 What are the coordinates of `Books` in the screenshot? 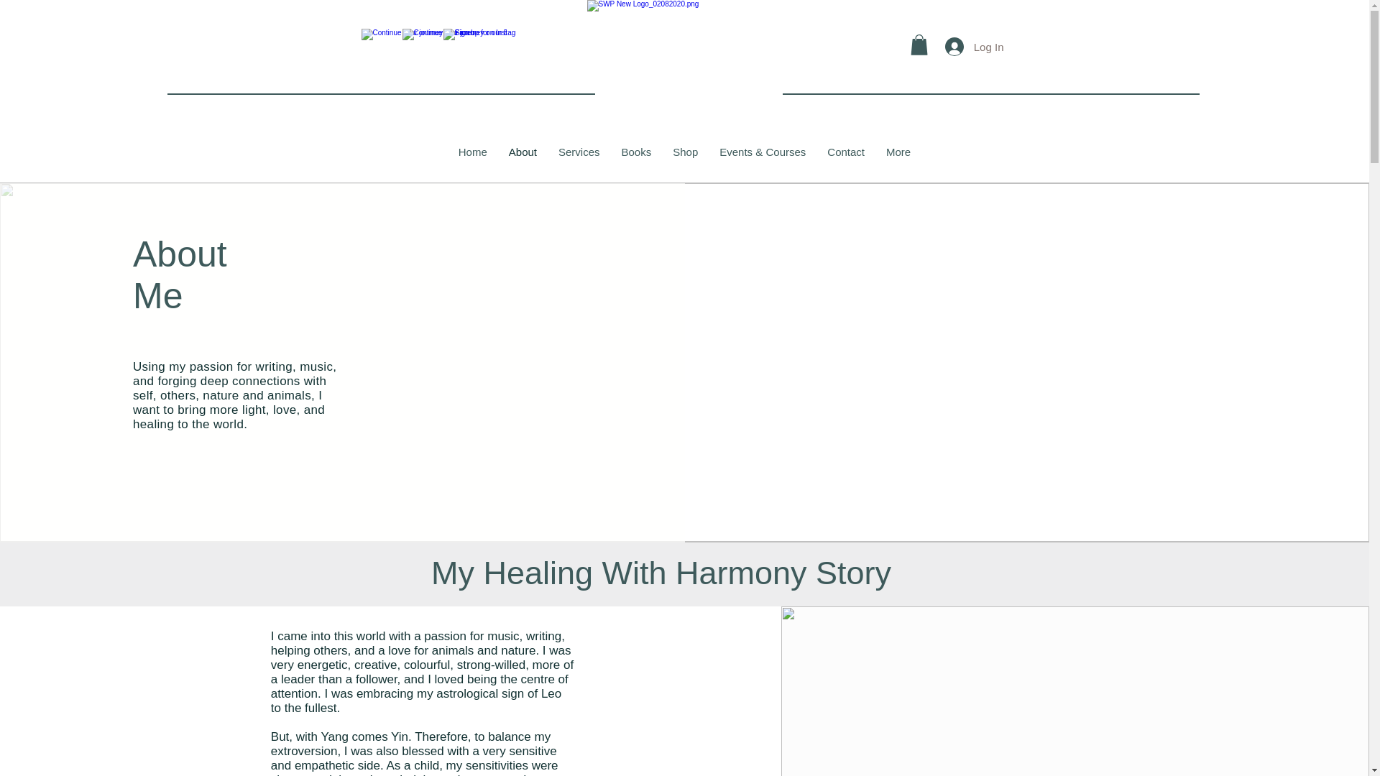 It's located at (637, 158).